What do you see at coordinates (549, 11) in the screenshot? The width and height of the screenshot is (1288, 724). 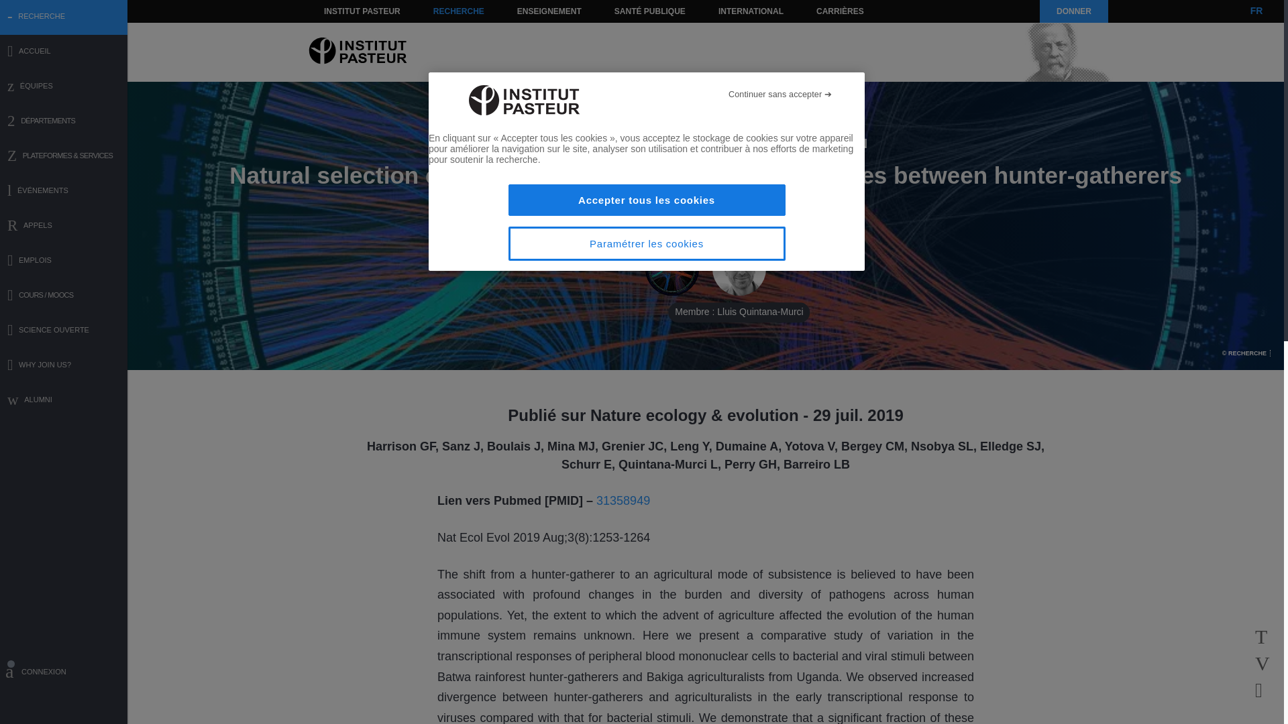 I see `ENSEIGNEMENT` at bounding box center [549, 11].